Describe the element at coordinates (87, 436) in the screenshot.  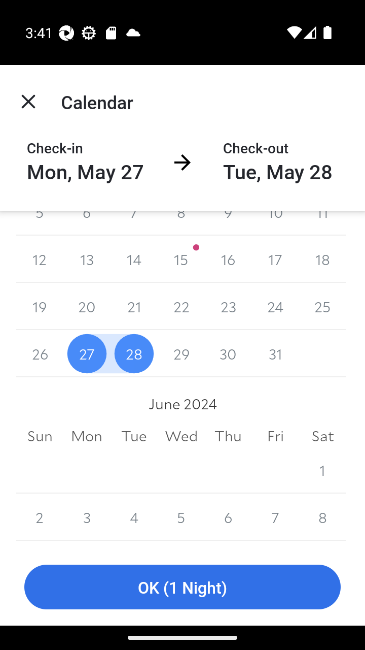
I see `Mon` at that location.